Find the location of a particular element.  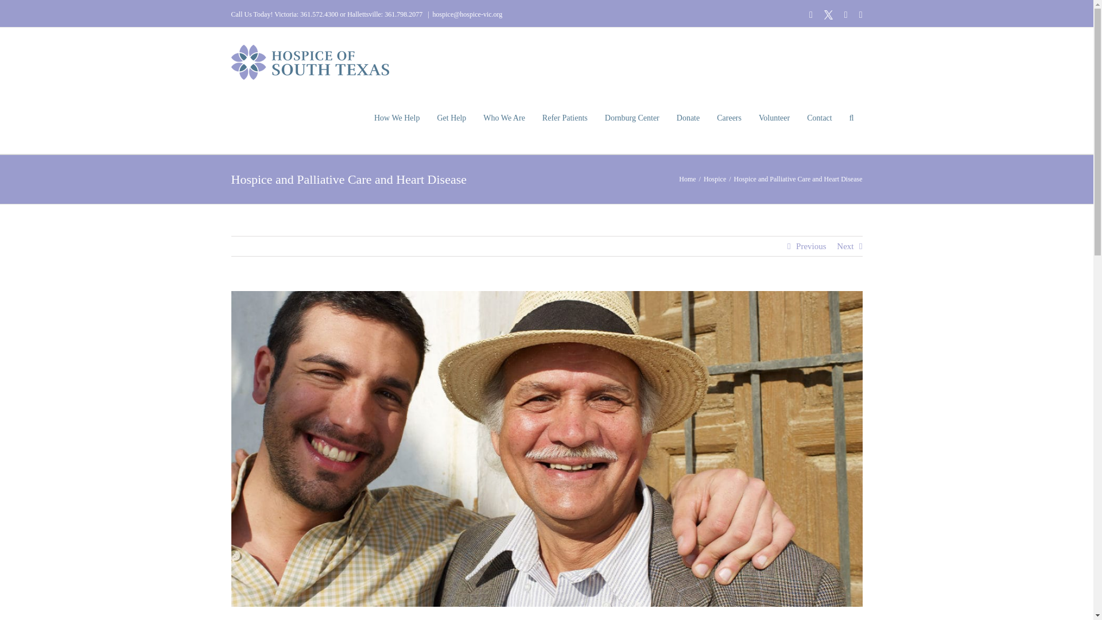

How We Help is located at coordinates (397, 118).